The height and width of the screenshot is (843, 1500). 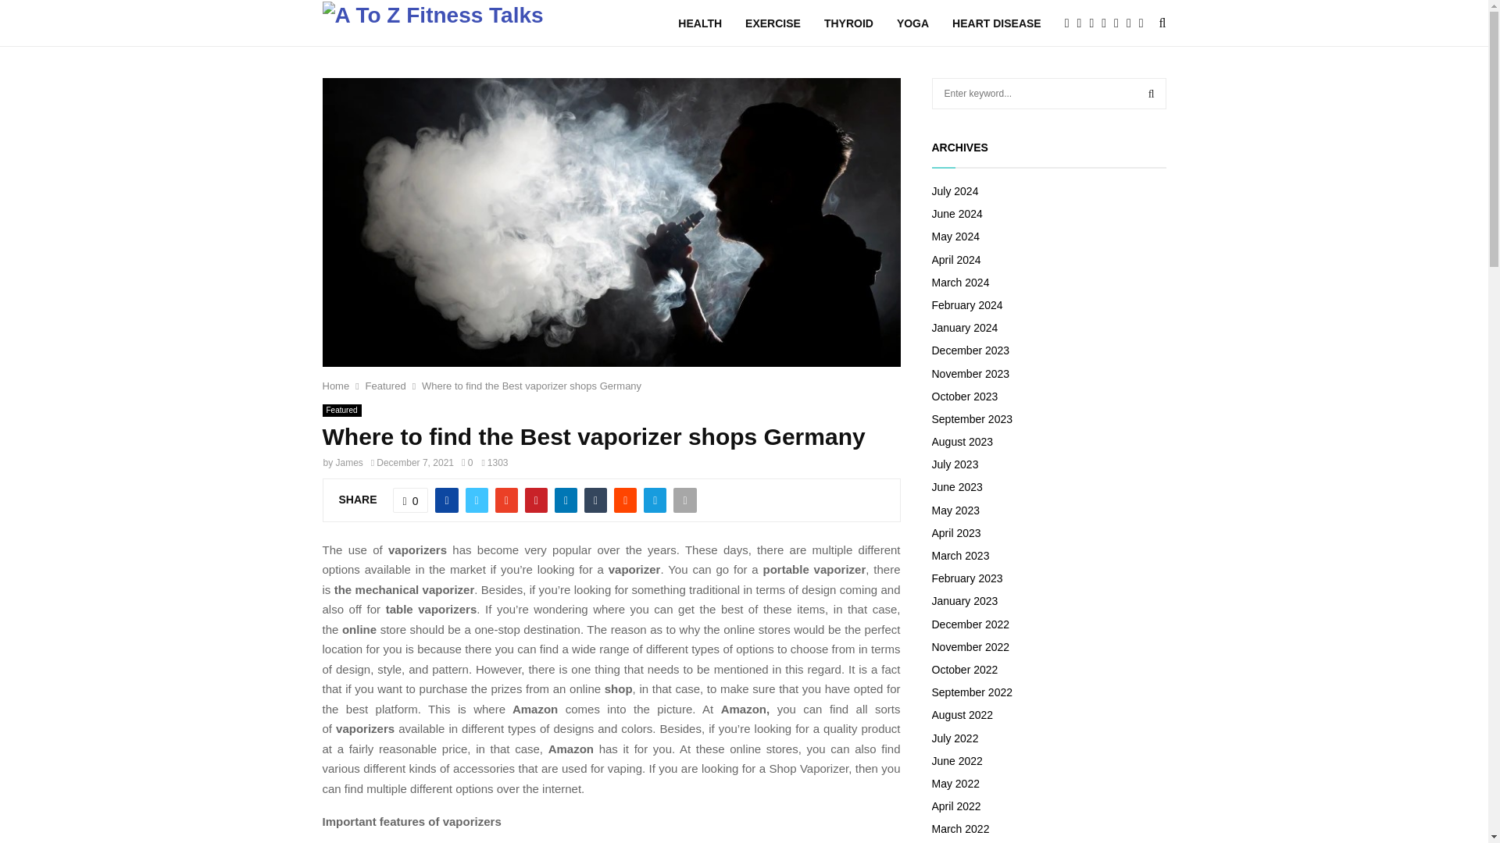 What do you see at coordinates (341, 411) in the screenshot?
I see `Featured` at bounding box center [341, 411].